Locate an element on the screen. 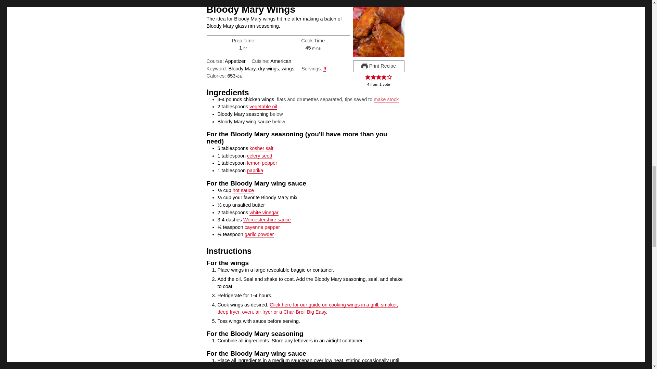  make stock is located at coordinates (386, 99).